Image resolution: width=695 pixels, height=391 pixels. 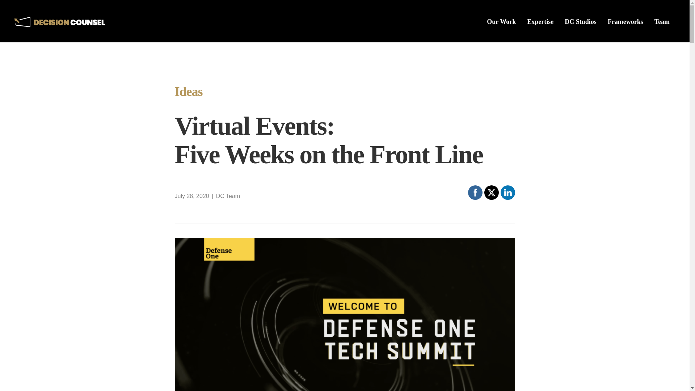 What do you see at coordinates (507, 193) in the screenshot?
I see `LinkedIn` at bounding box center [507, 193].